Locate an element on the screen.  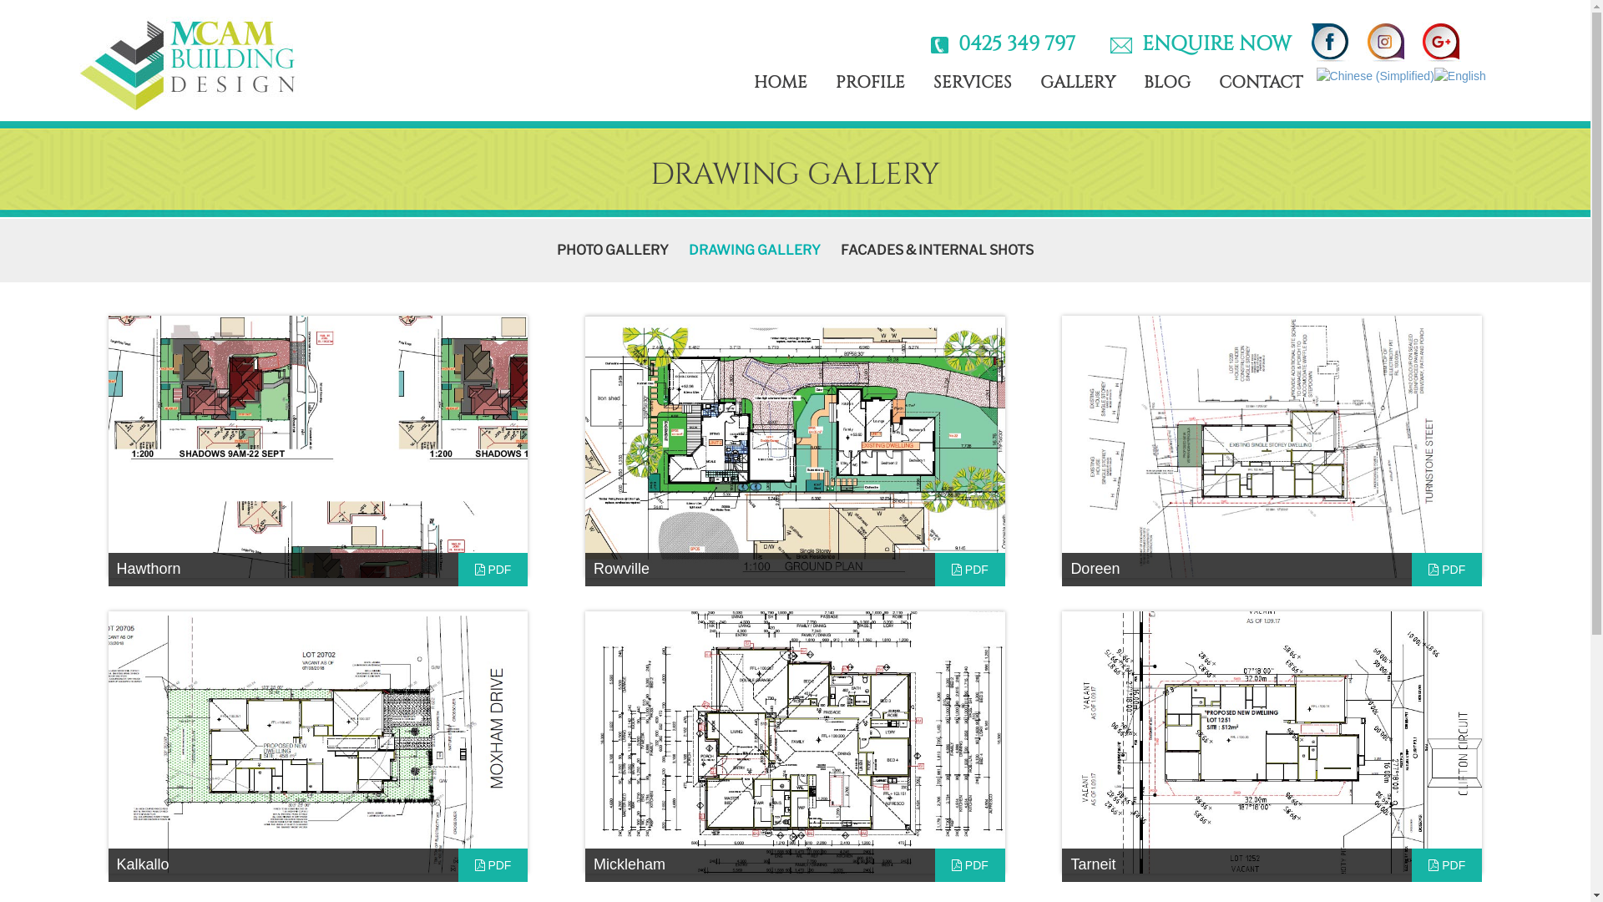
  is located at coordinates (1478, 31).